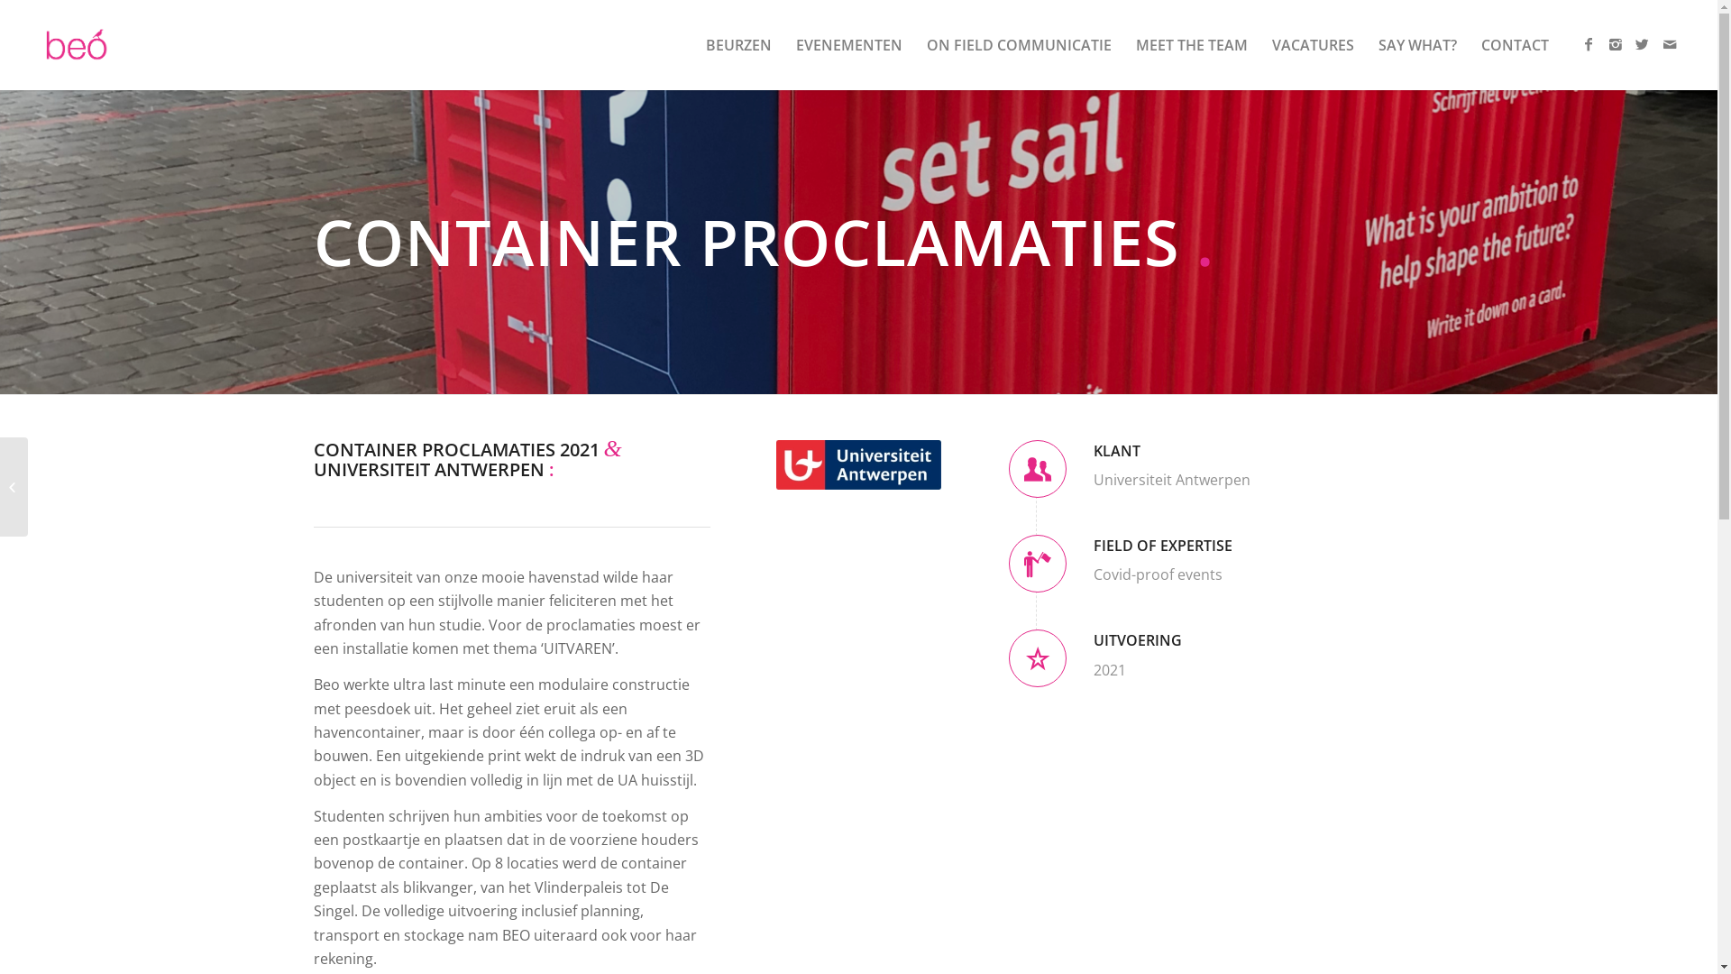 The height and width of the screenshot is (974, 1731). I want to click on Twitter, so click(1643, 44).